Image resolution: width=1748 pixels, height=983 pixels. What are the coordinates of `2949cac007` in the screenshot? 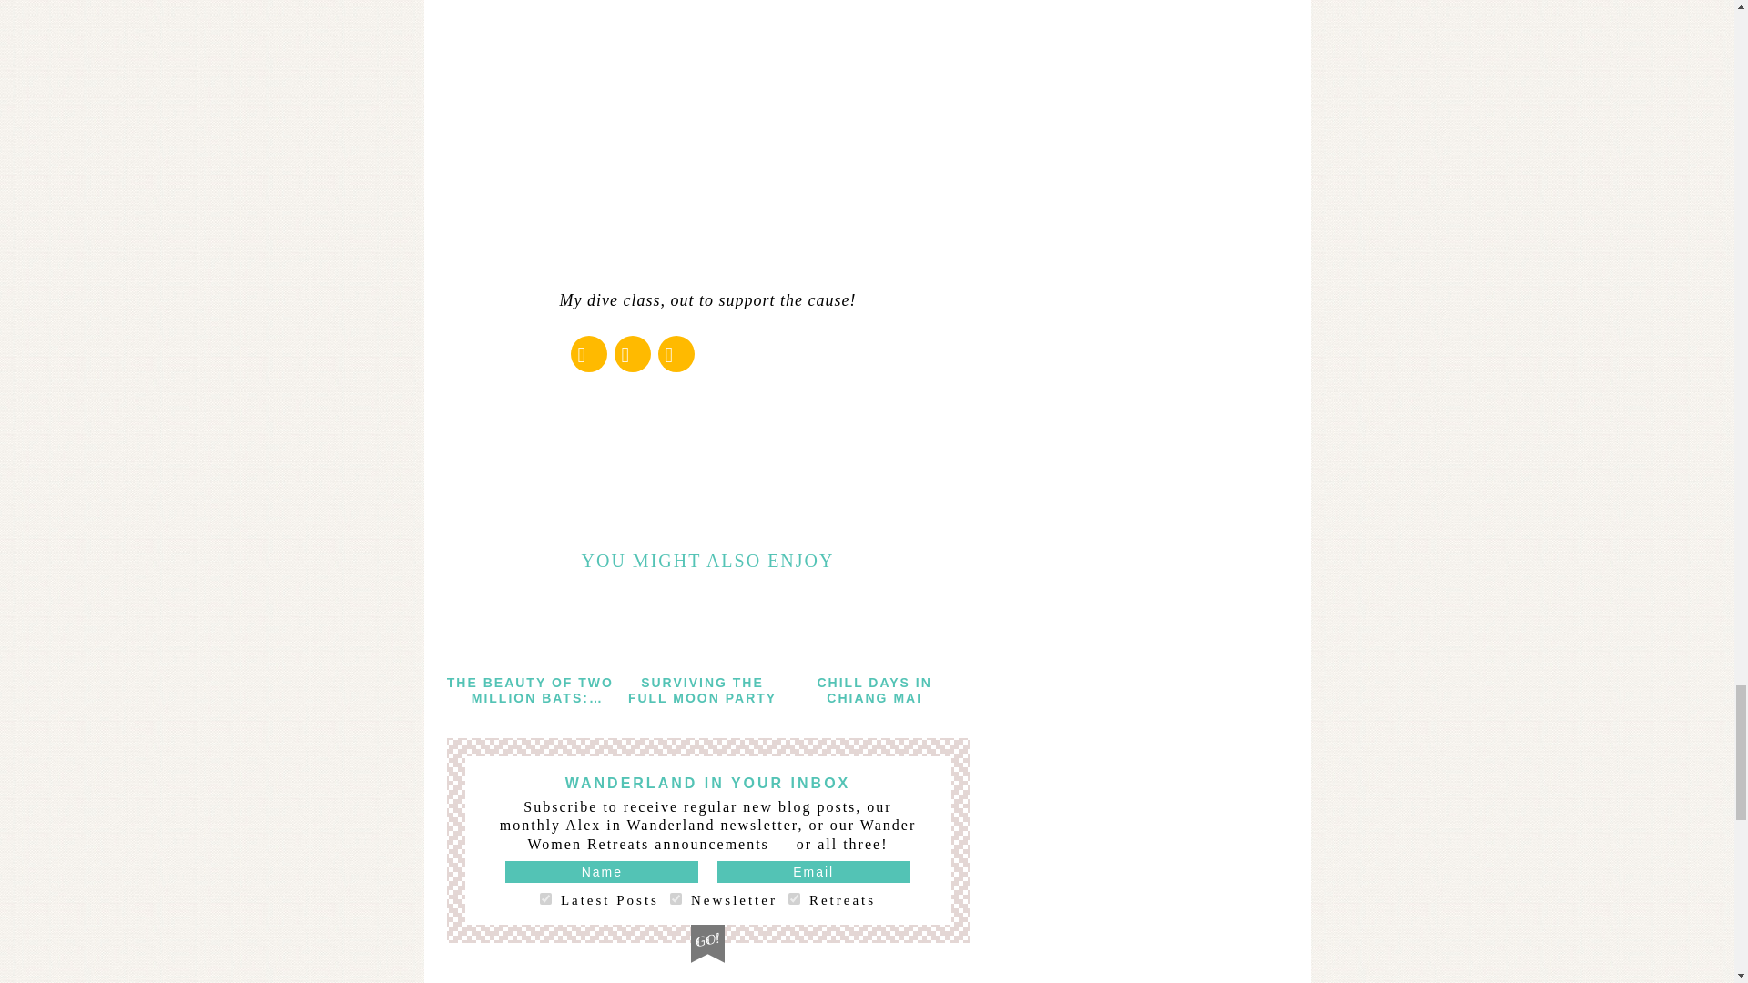 It's located at (794, 897).